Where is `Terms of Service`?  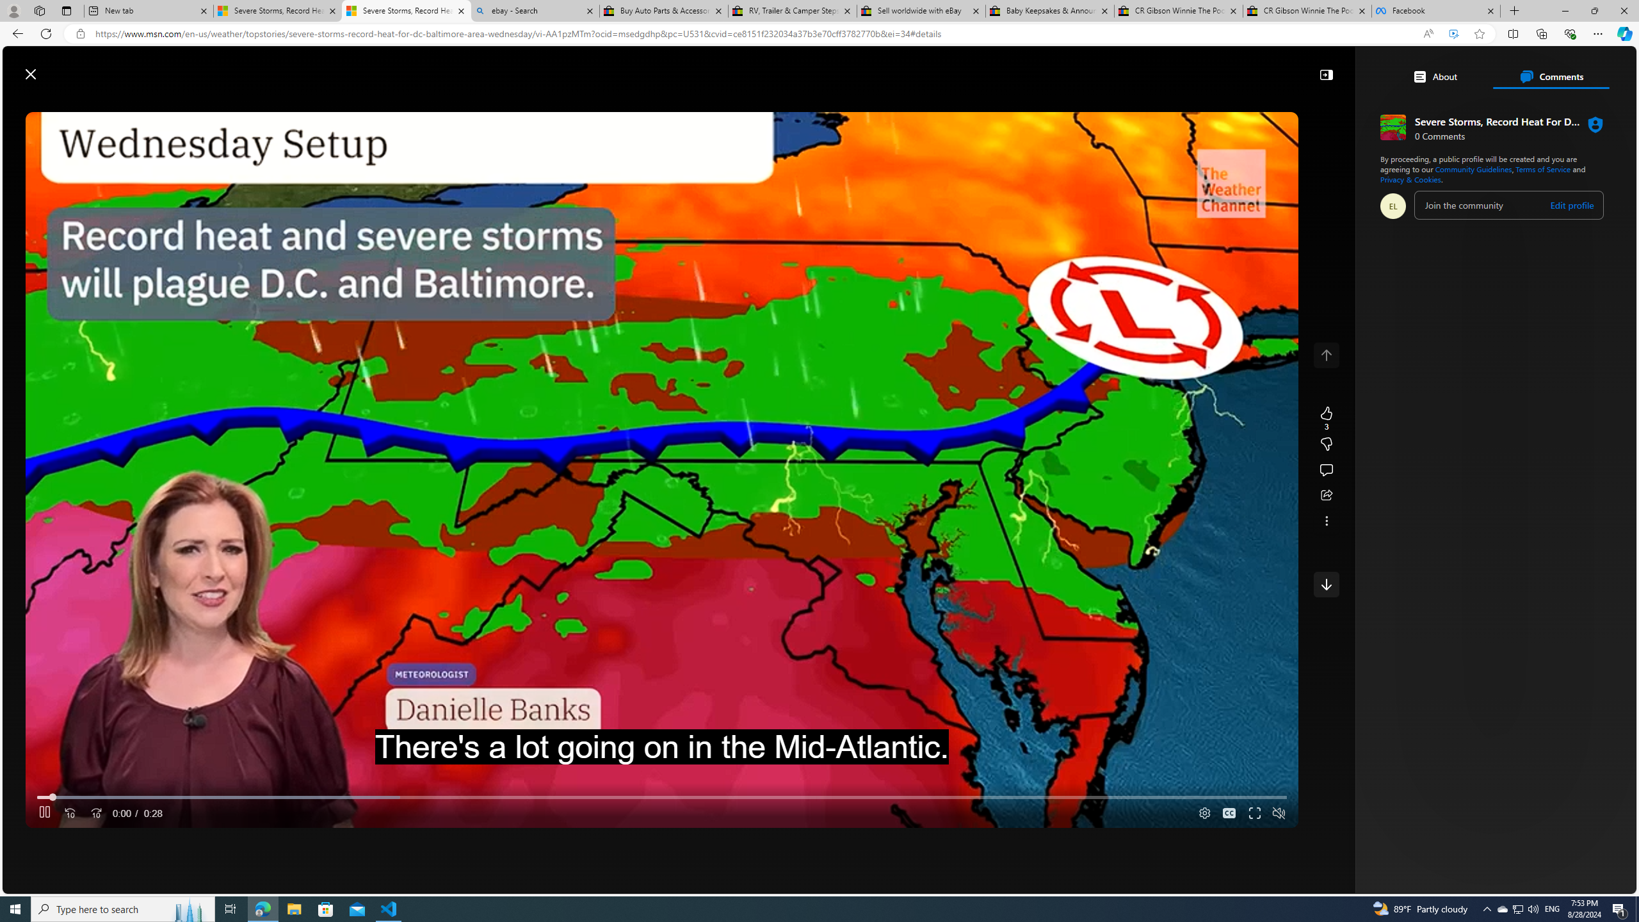
Terms of Service is located at coordinates (1544, 169).